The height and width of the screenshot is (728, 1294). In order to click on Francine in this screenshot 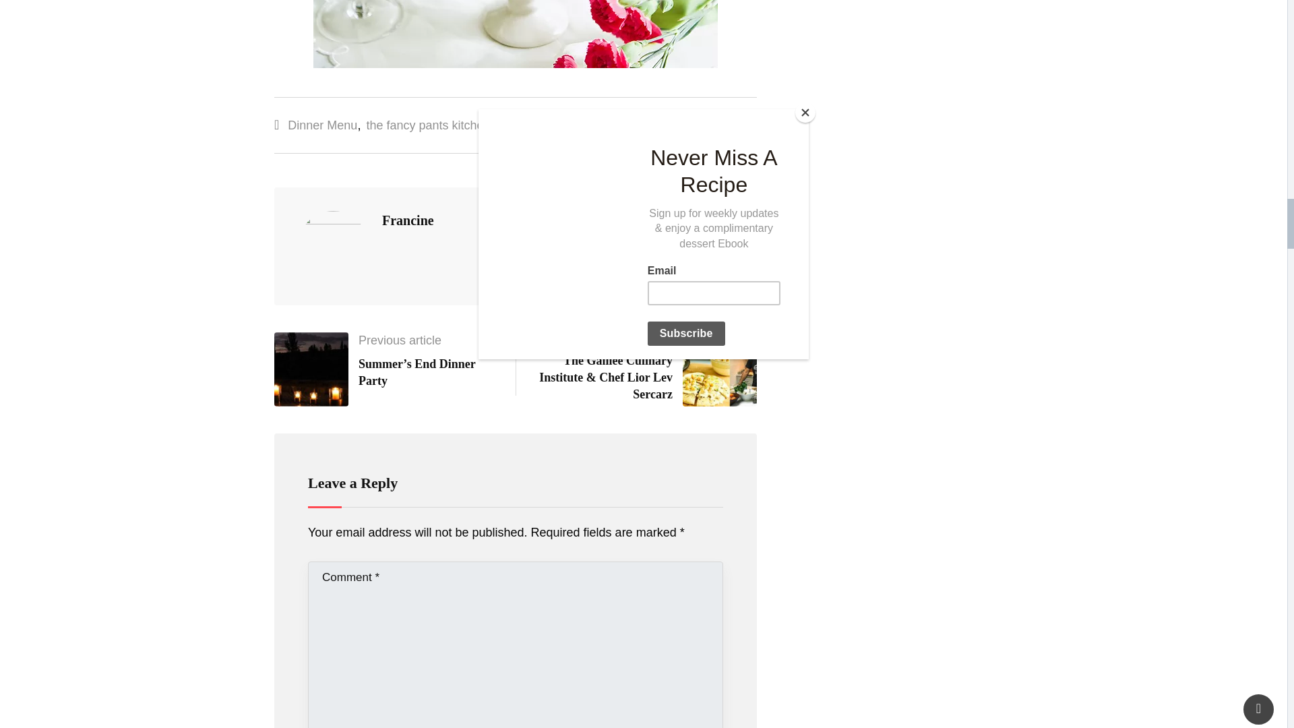, I will do `click(407, 220)`.